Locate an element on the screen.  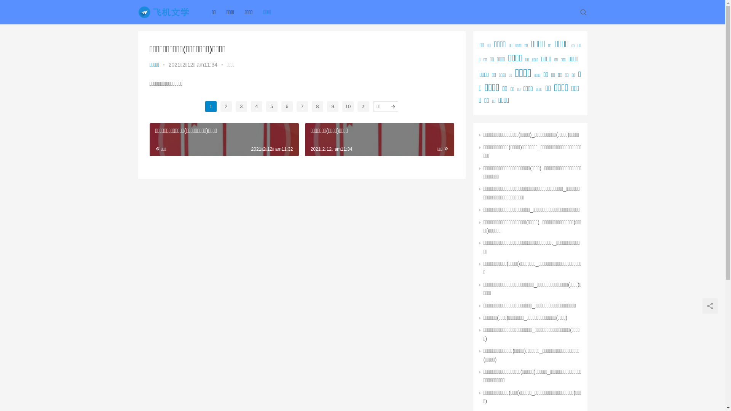
9 is located at coordinates (333, 107).